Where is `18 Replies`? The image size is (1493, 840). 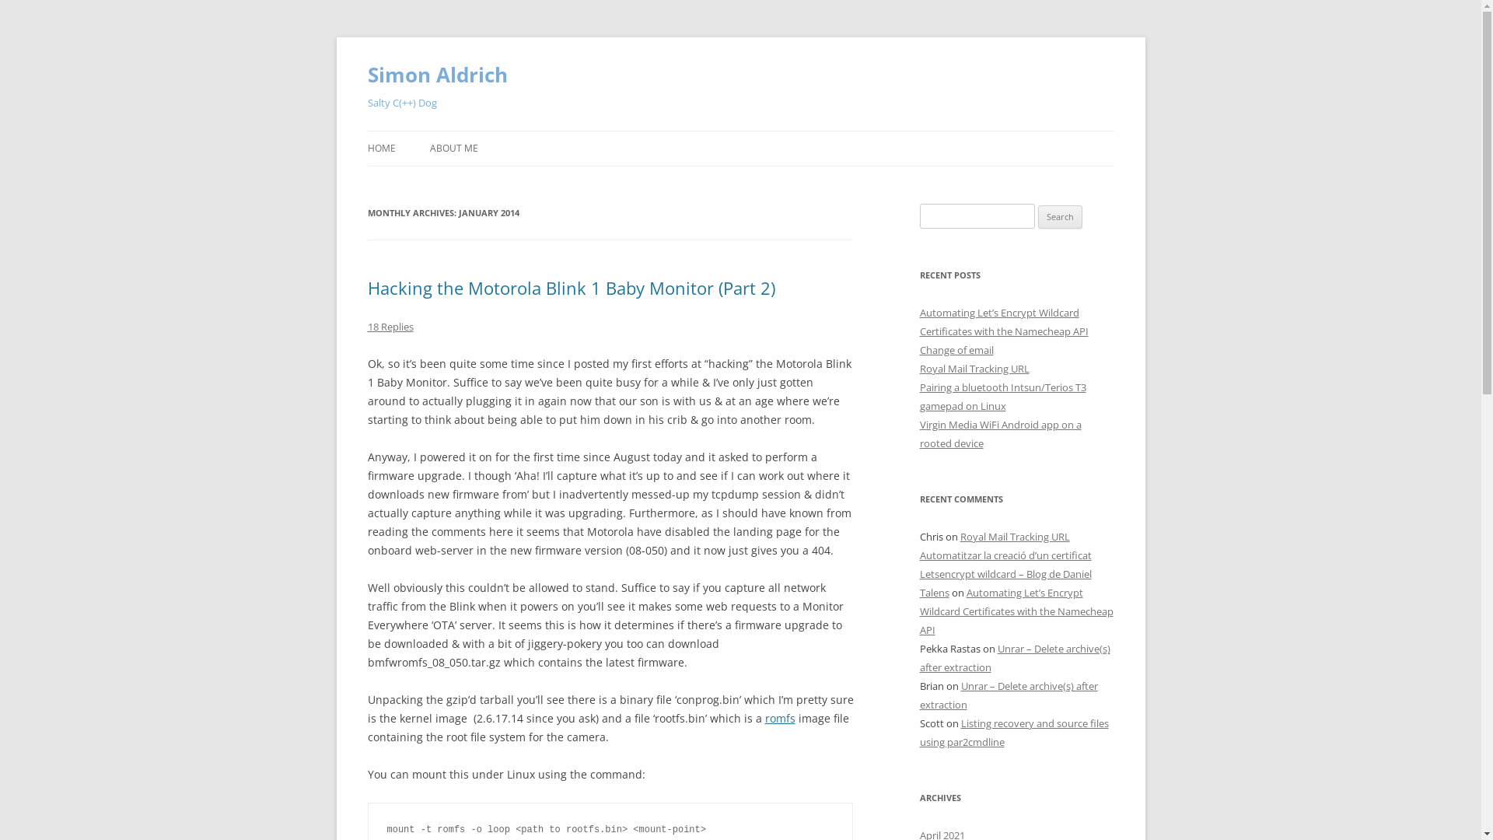
18 Replies is located at coordinates (390, 327).